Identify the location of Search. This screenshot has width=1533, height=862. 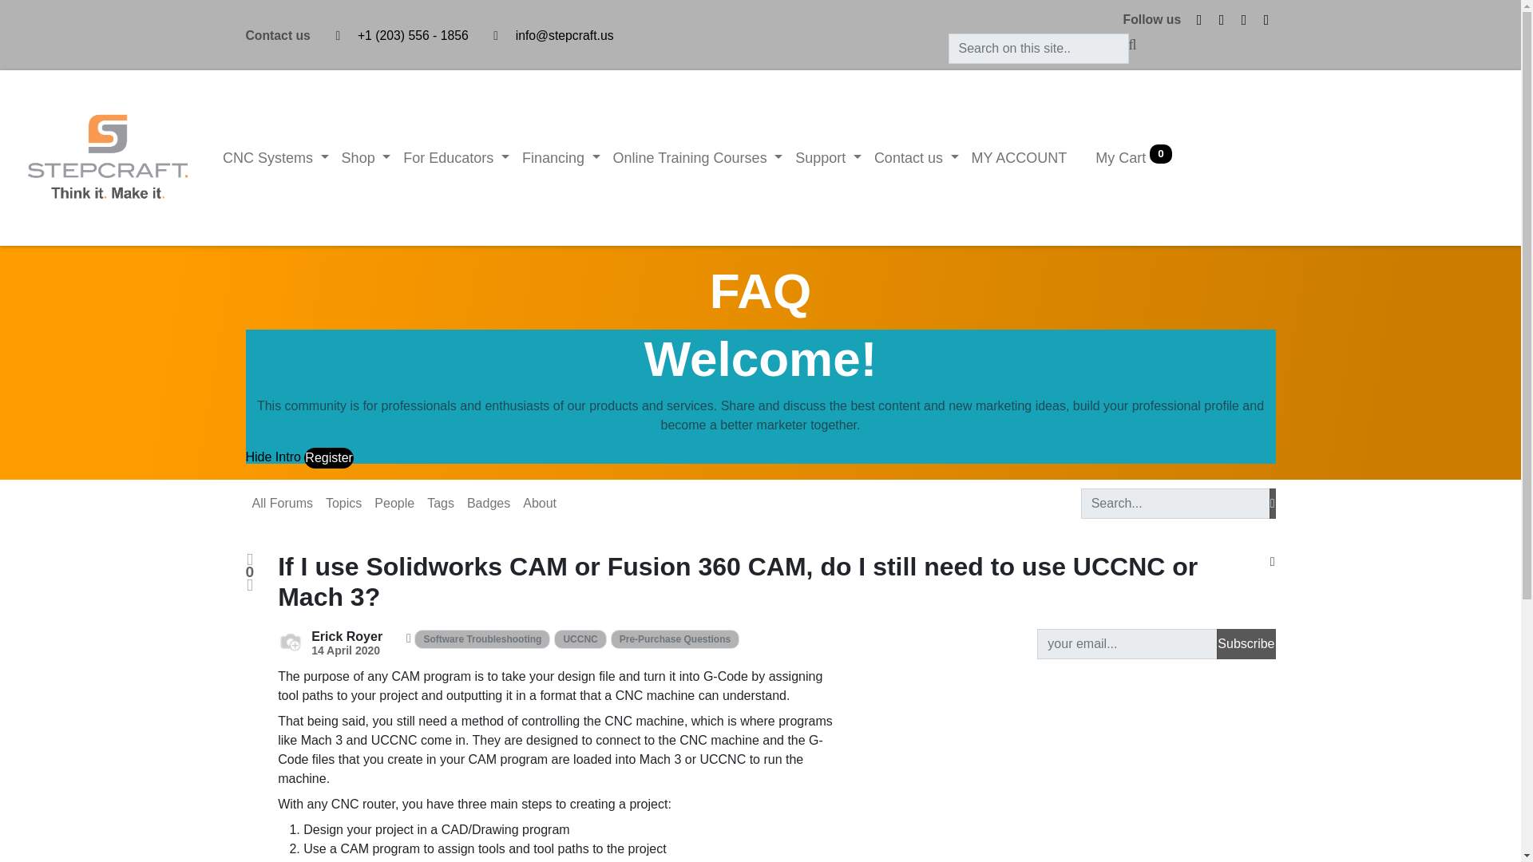
(1272, 504).